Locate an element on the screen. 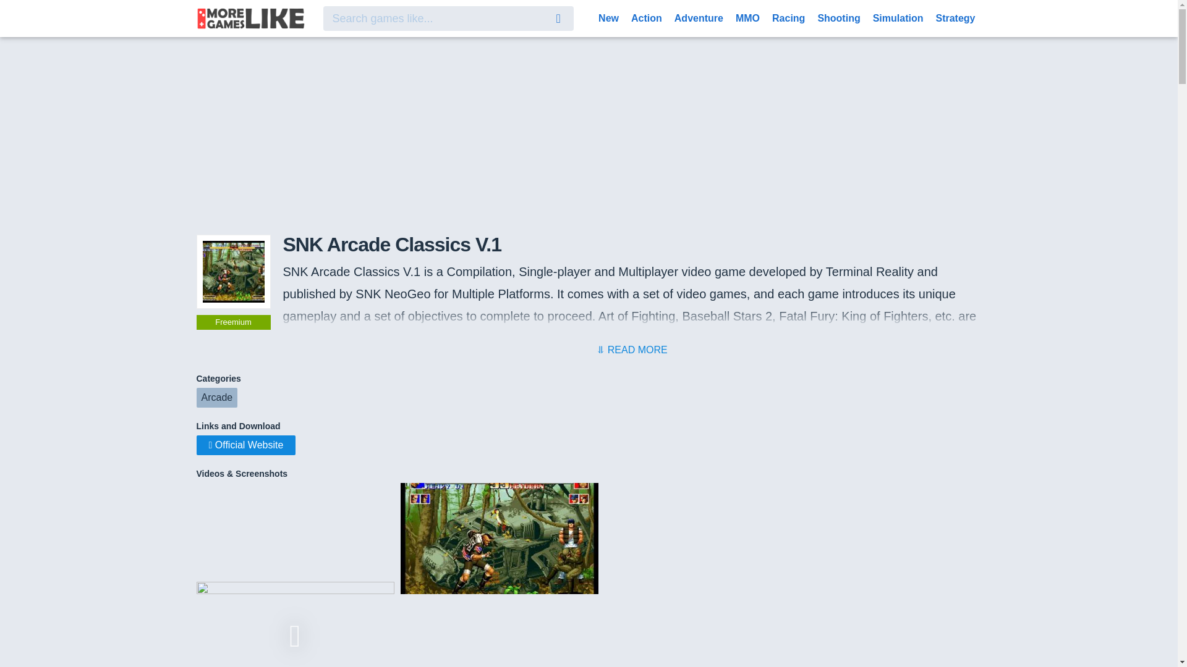 The image size is (1187, 667). Strategy is located at coordinates (955, 17).